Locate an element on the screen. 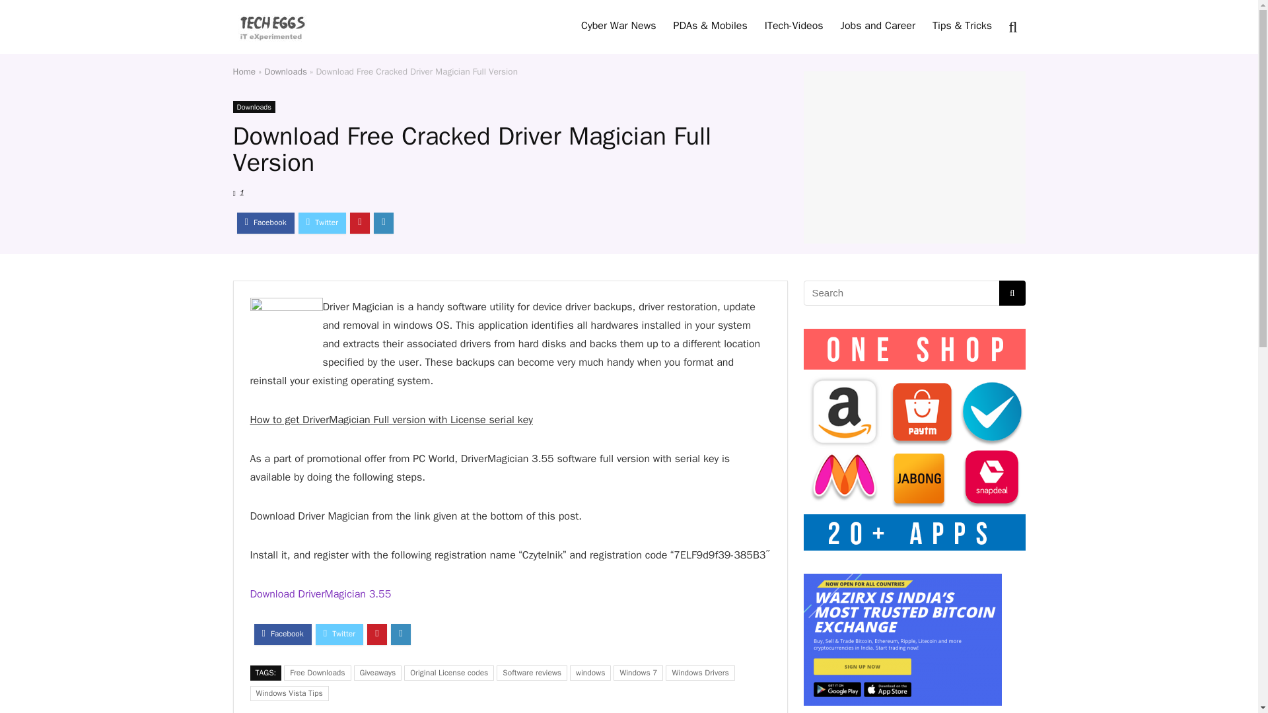  Original License codes is located at coordinates (449, 673).